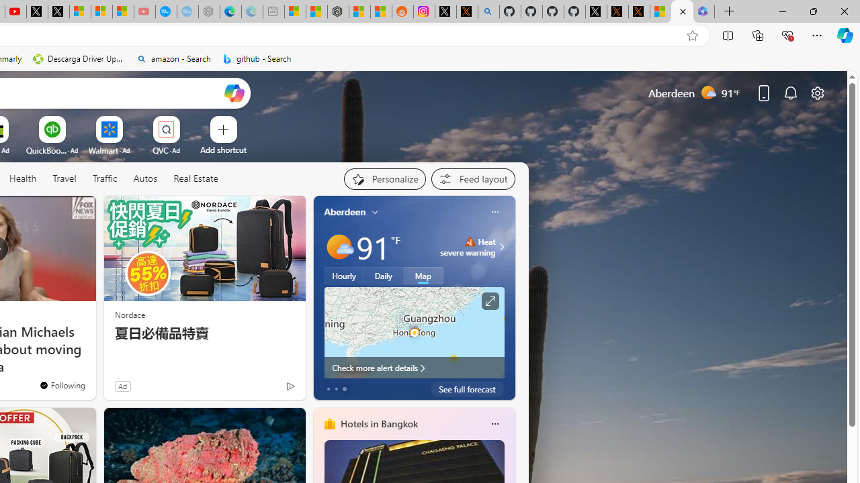 The height and width of the screenshot is (483, 860). I want to click on Add a site, so click(223, 150).